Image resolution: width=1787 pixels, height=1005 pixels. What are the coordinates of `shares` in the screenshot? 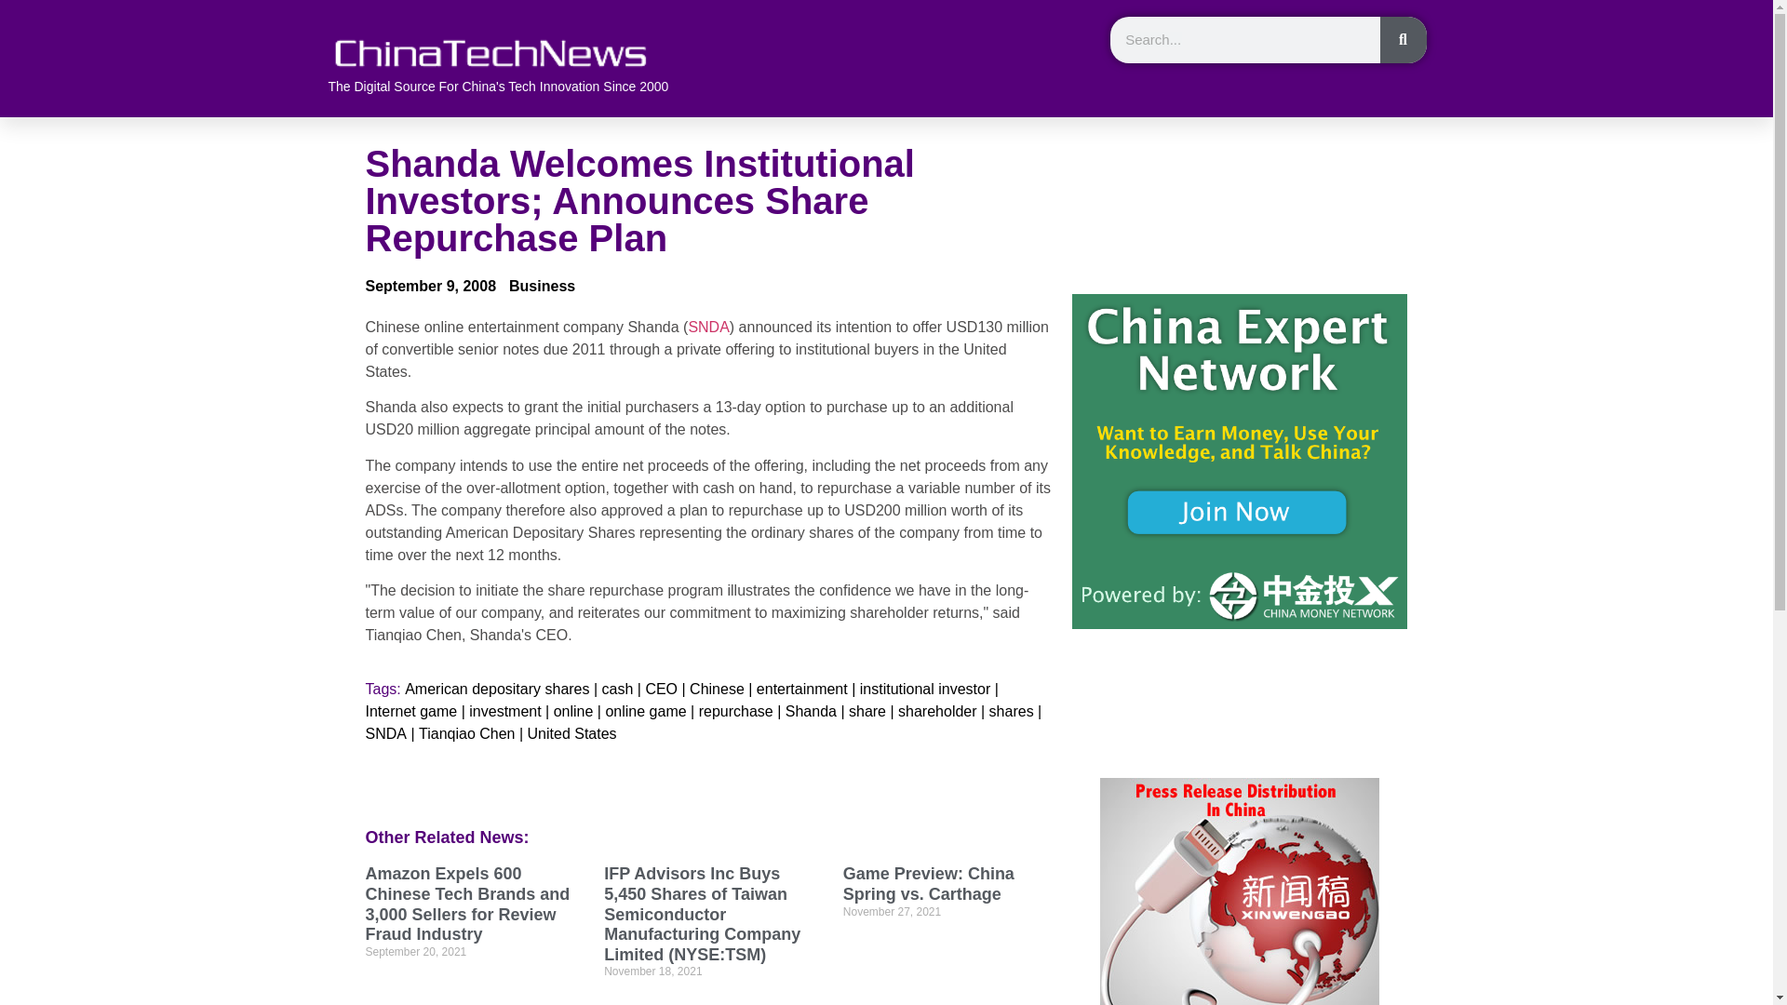 It's located at (1012, 711).